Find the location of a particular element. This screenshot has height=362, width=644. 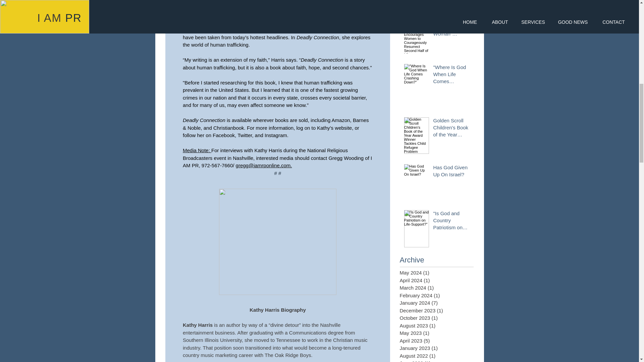

Twitter is located at coordinates (245, 135).